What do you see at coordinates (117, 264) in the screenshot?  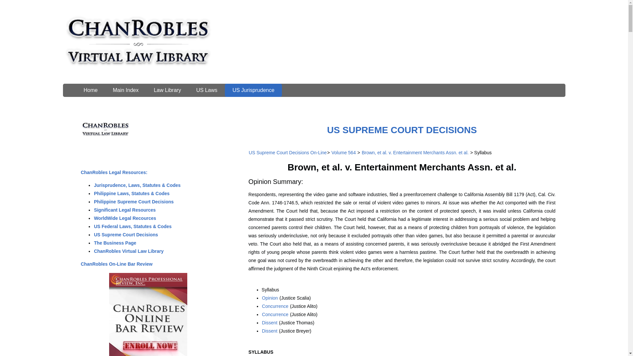 I see `ChanRobles On-Line Bar Review` at bounding box center [117, 264].